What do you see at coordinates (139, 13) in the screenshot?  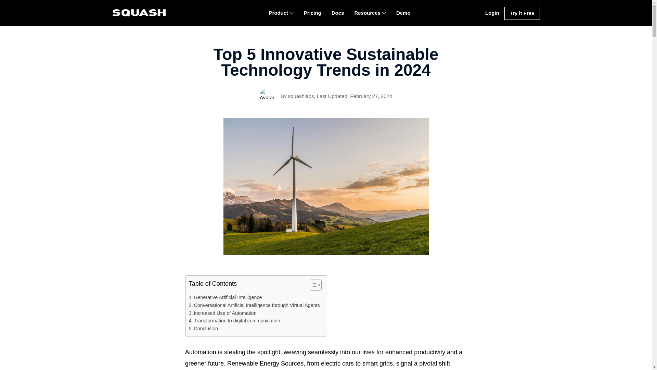 I see `Squash` at bounding box center [139, 13].